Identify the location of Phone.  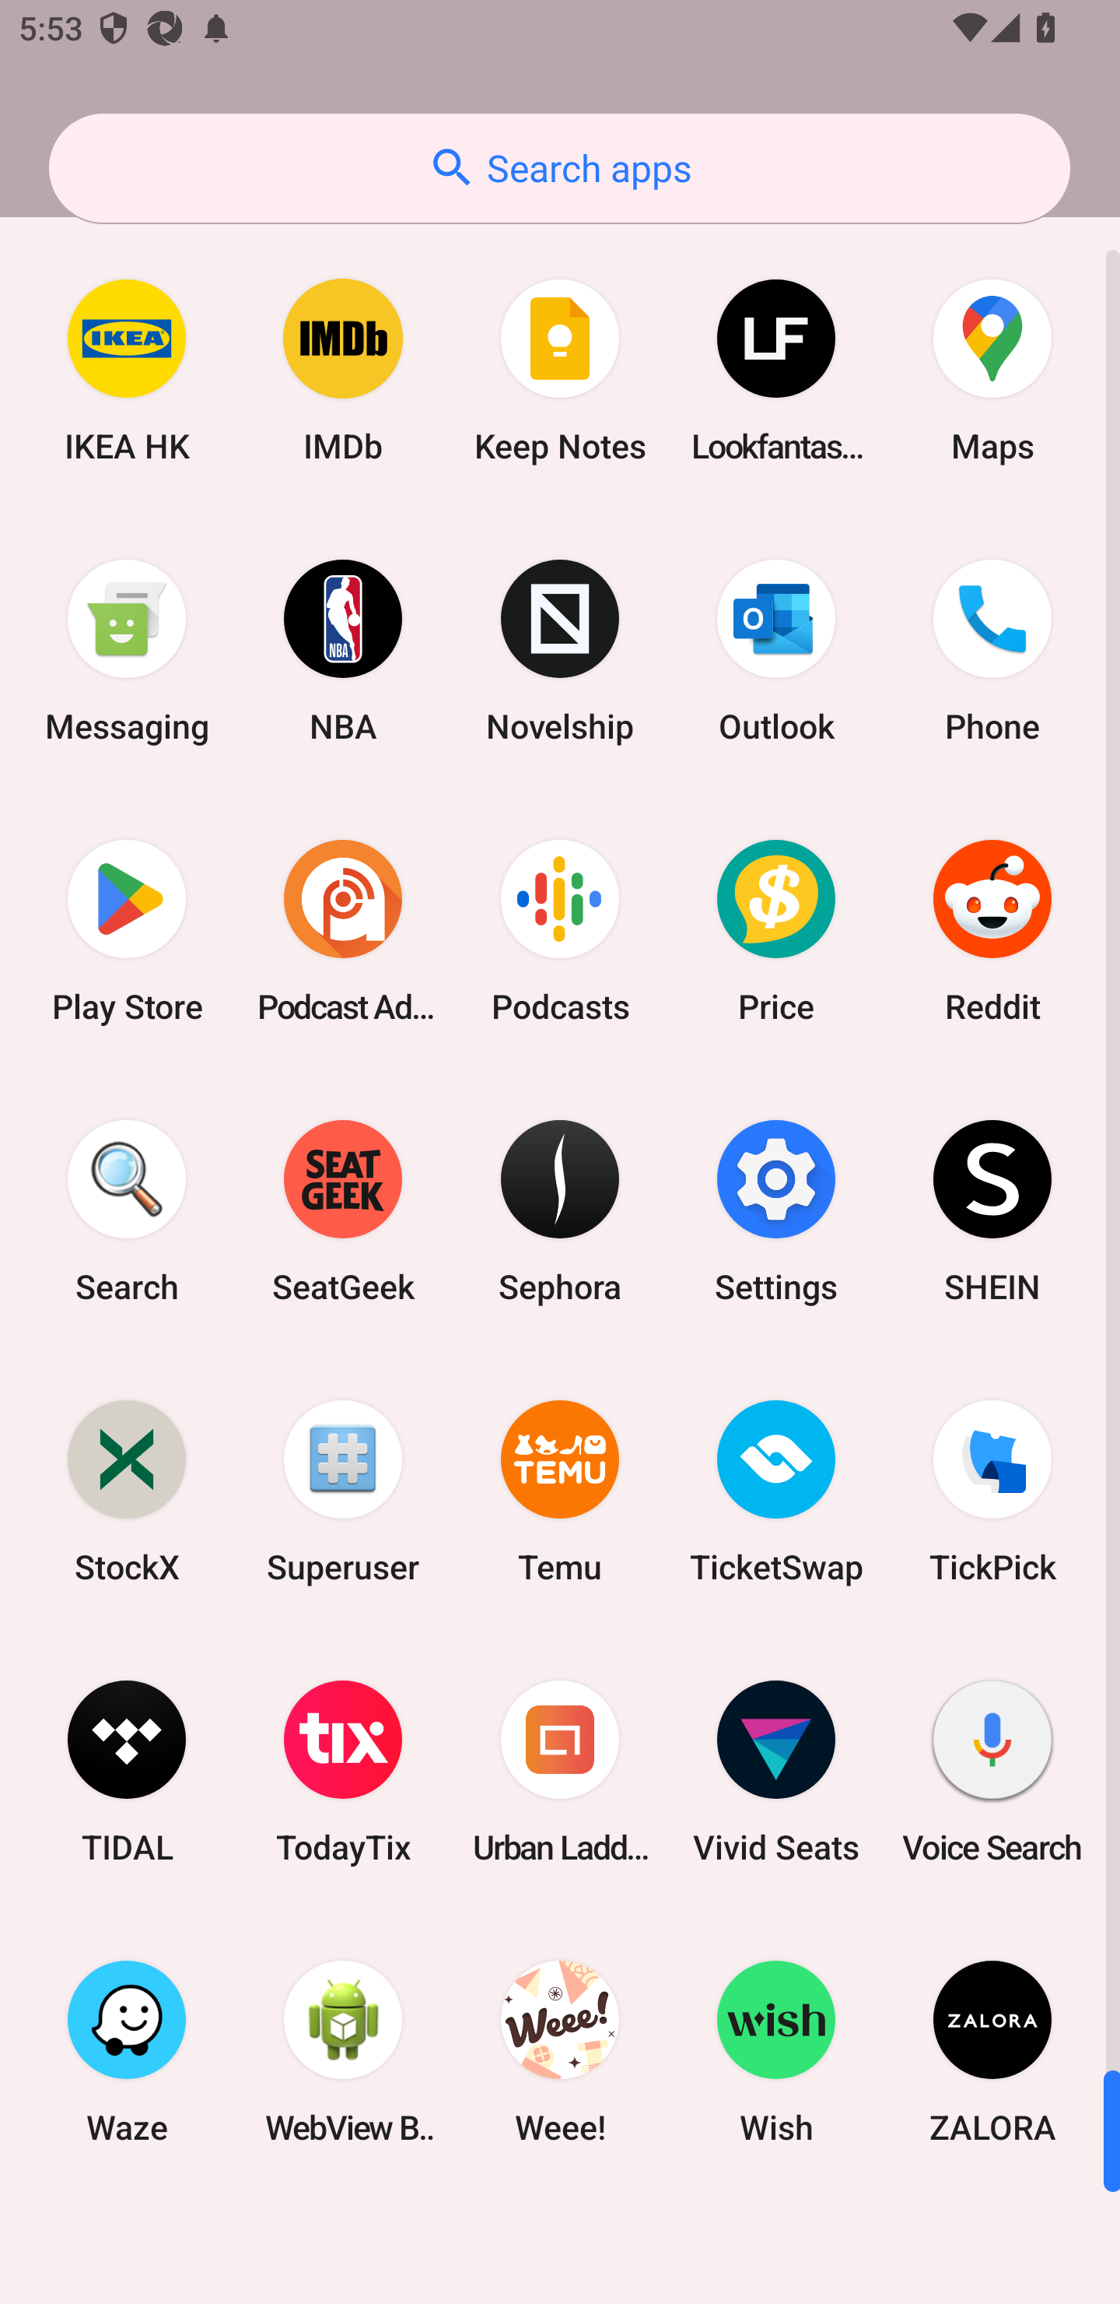
(992, 651).